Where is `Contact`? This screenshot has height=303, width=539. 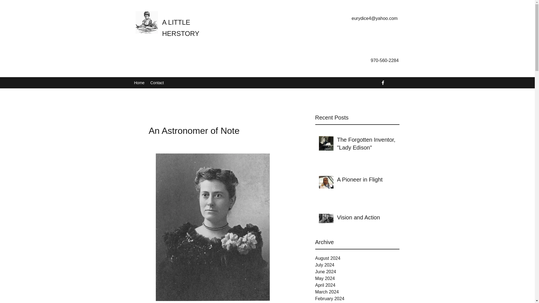 Contact is located at coordinates (157, 82).